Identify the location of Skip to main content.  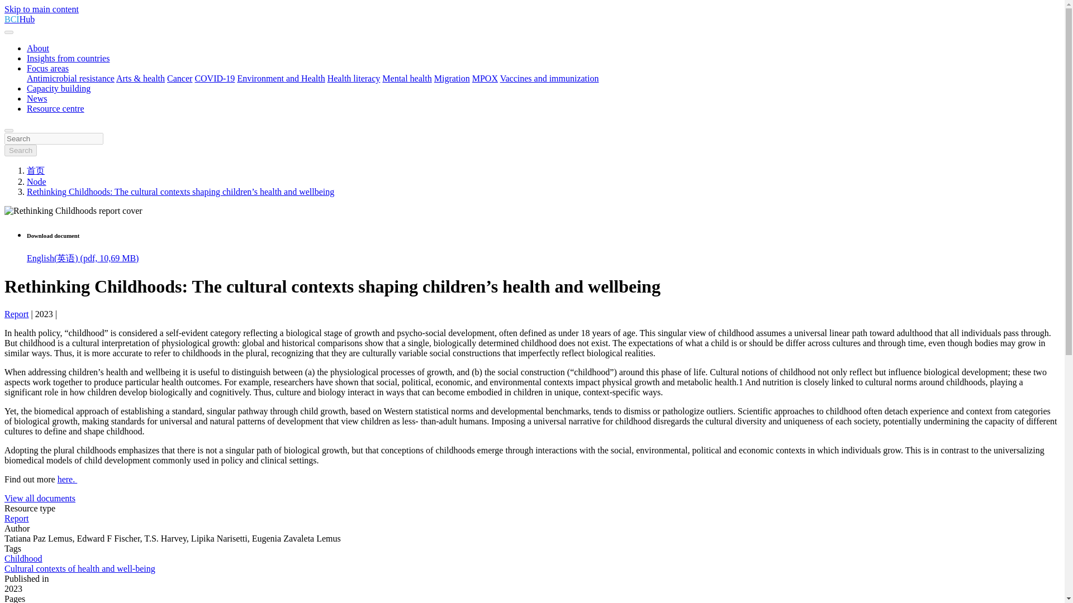
(41, 9).